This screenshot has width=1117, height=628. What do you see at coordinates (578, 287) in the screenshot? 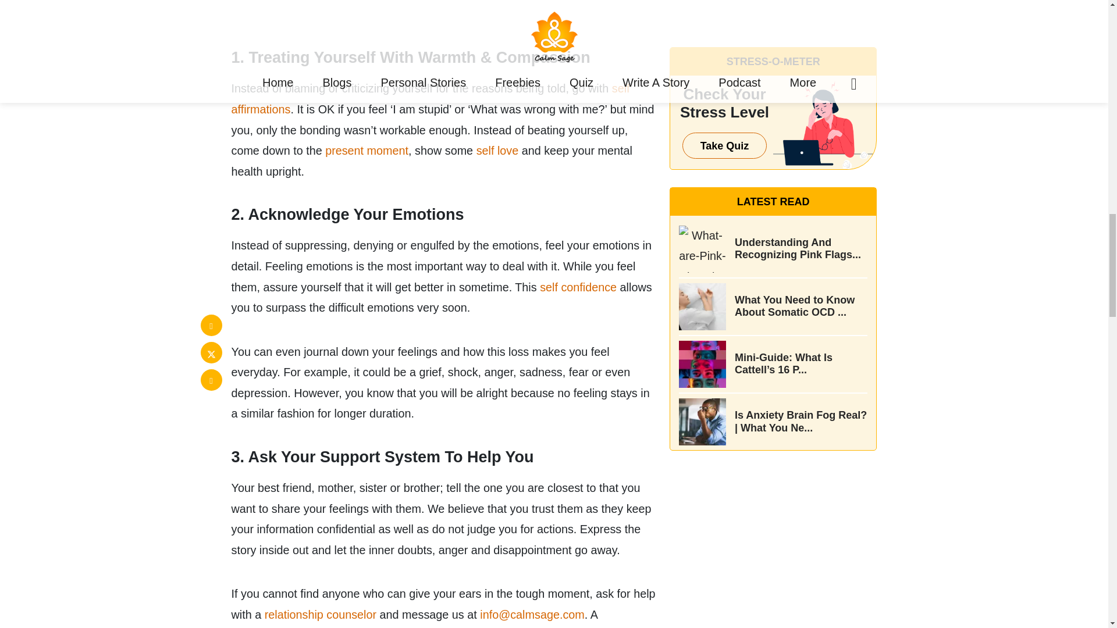
I see `self confidence` at bounding box center [578, 287].